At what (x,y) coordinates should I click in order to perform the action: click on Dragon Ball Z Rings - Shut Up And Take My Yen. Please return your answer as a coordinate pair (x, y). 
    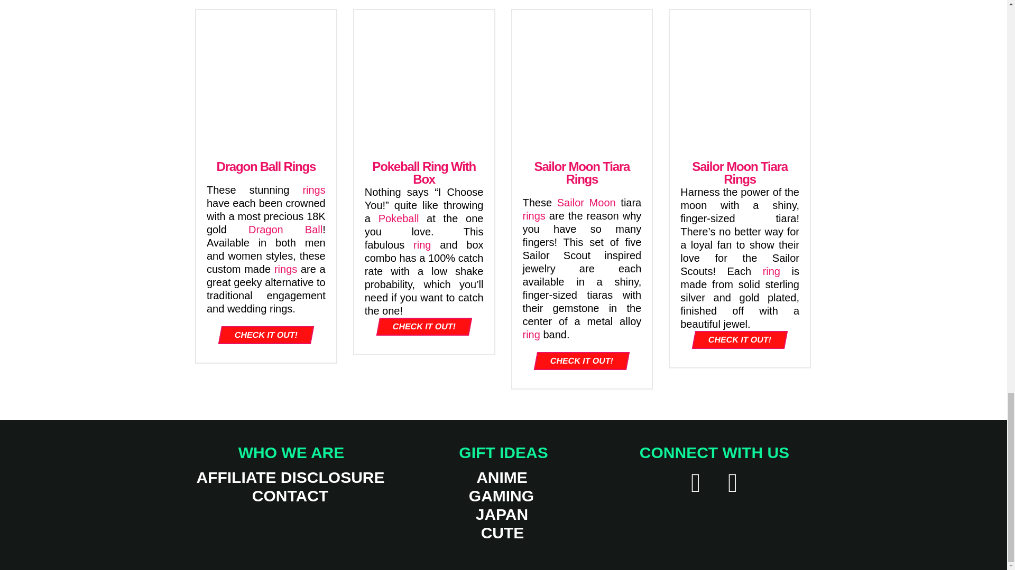
    Looking at the image, I should click on (265, 80).